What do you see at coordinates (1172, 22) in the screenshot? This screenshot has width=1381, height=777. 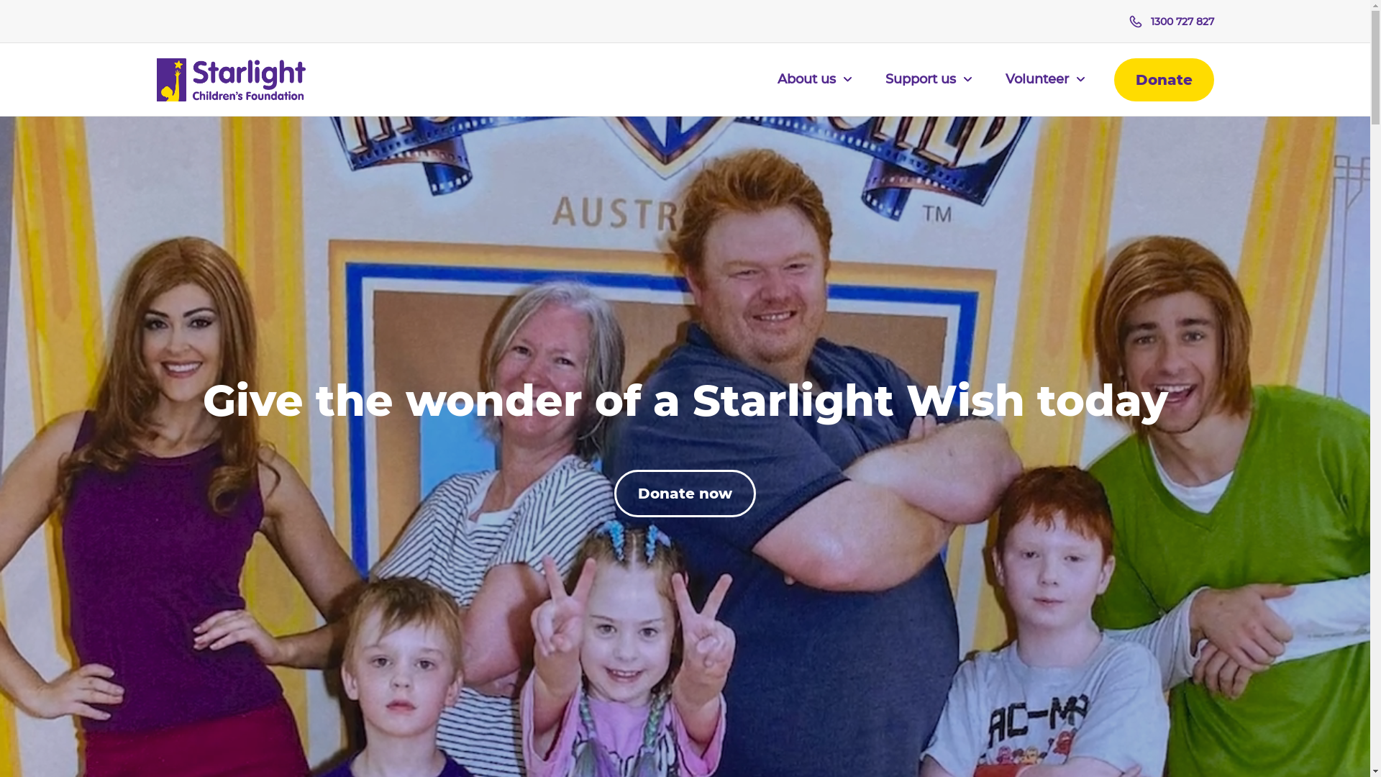 I see `1300 727 827` at bounding box center [1172, 22].